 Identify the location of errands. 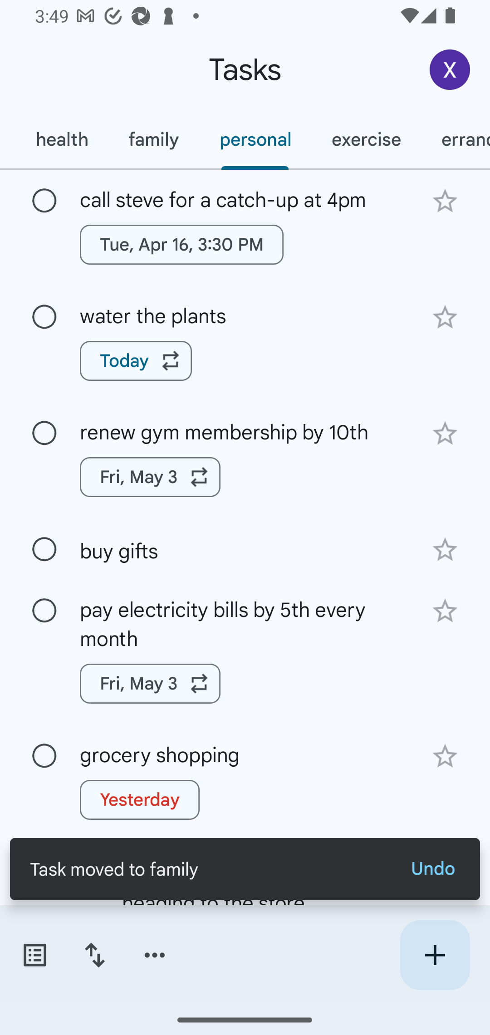
(456, 139).